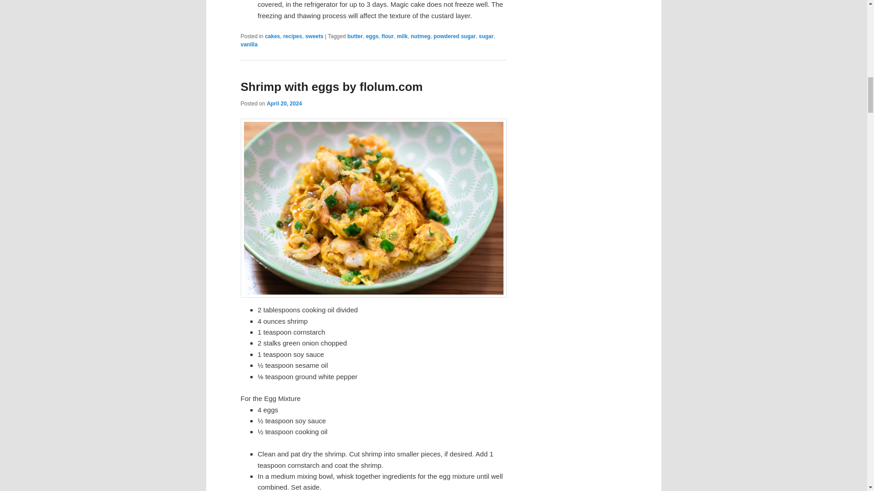 The width and height of the screenshot is (874, 491). What do you see at coordinates (272, 36) in the screenshot?
I see `cakes` at bounding box center [272, 36].